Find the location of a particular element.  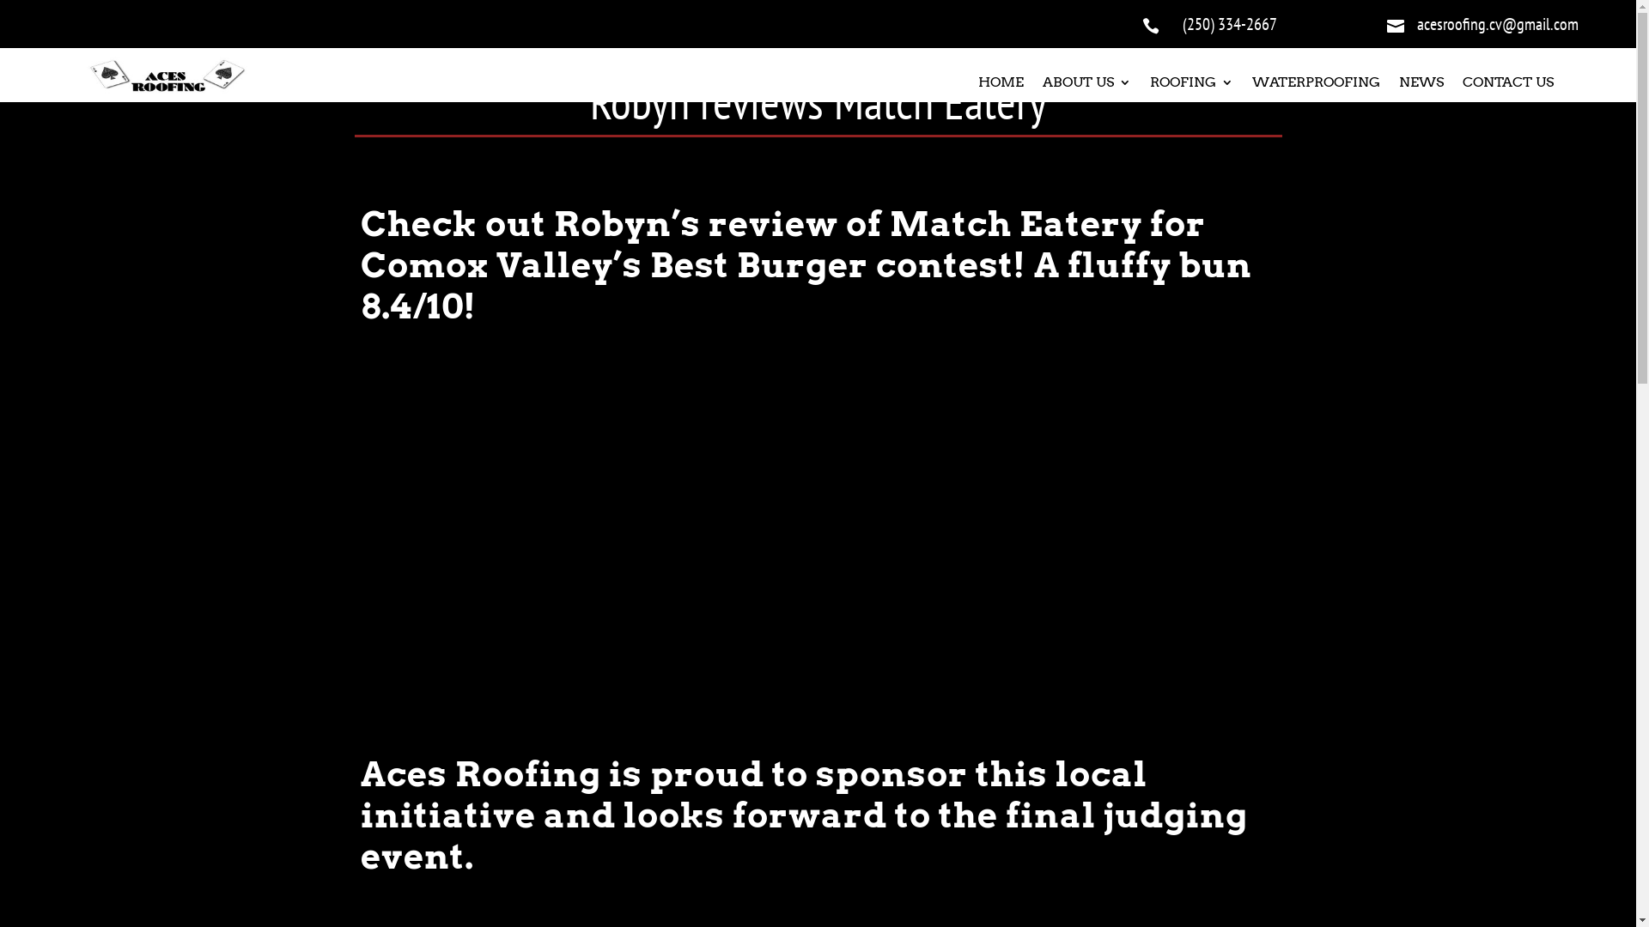

CONTACT US is located at coordinates (1508, 86).